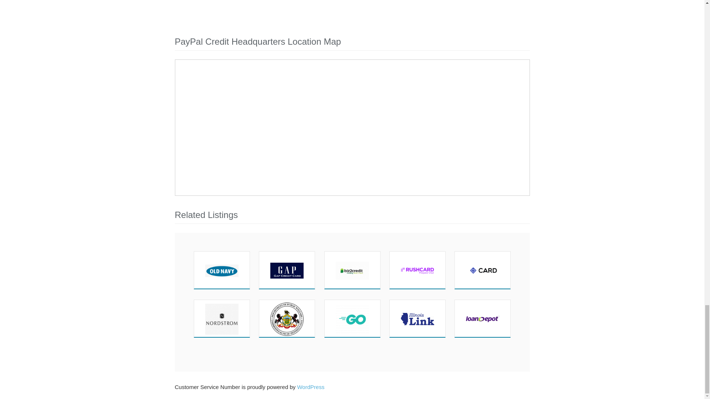 The width and height of the screenshot is (710, 399). Describe the element at coordinates (417, 318) in the screenshot. I see `Link Card Customer Service Number 800-678-5465` at that location.